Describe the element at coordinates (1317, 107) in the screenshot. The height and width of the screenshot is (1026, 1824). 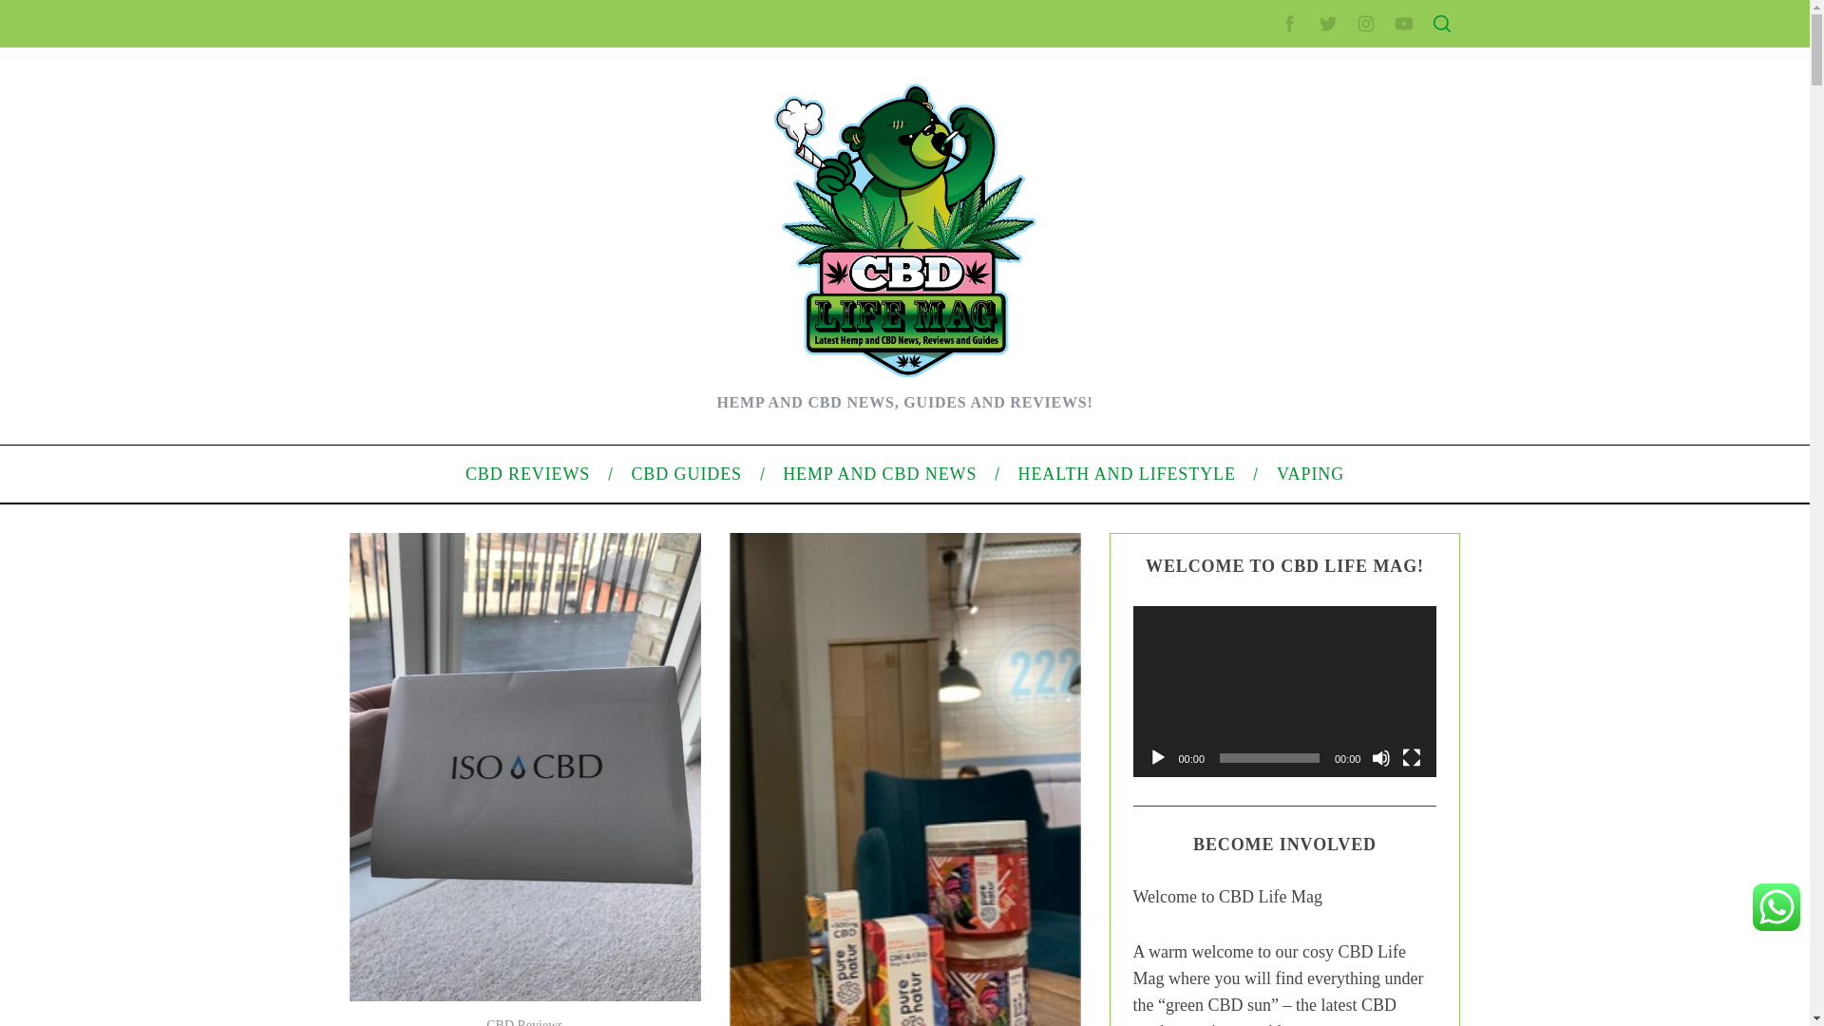
I see `Search` at that location.